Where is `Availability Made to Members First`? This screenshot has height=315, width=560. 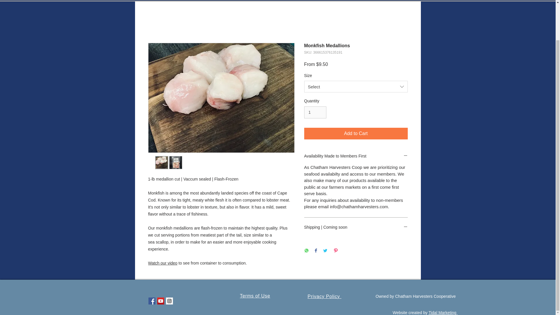
Availability Made to Members First is located at coordinates (356, 156).